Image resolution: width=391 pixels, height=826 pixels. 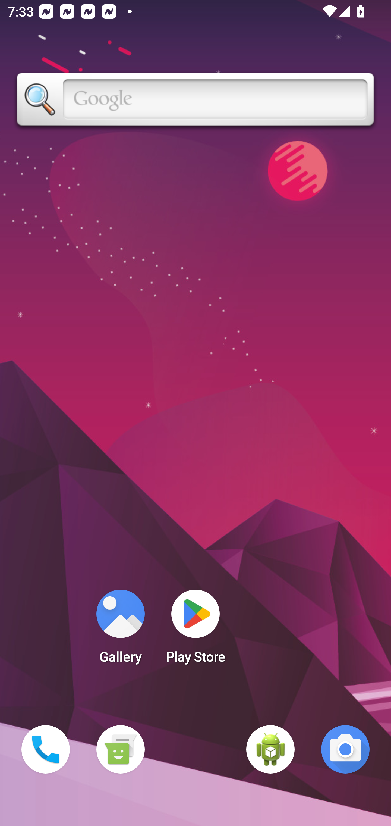 I want to click on Play Store, so click(x=195, y=630).